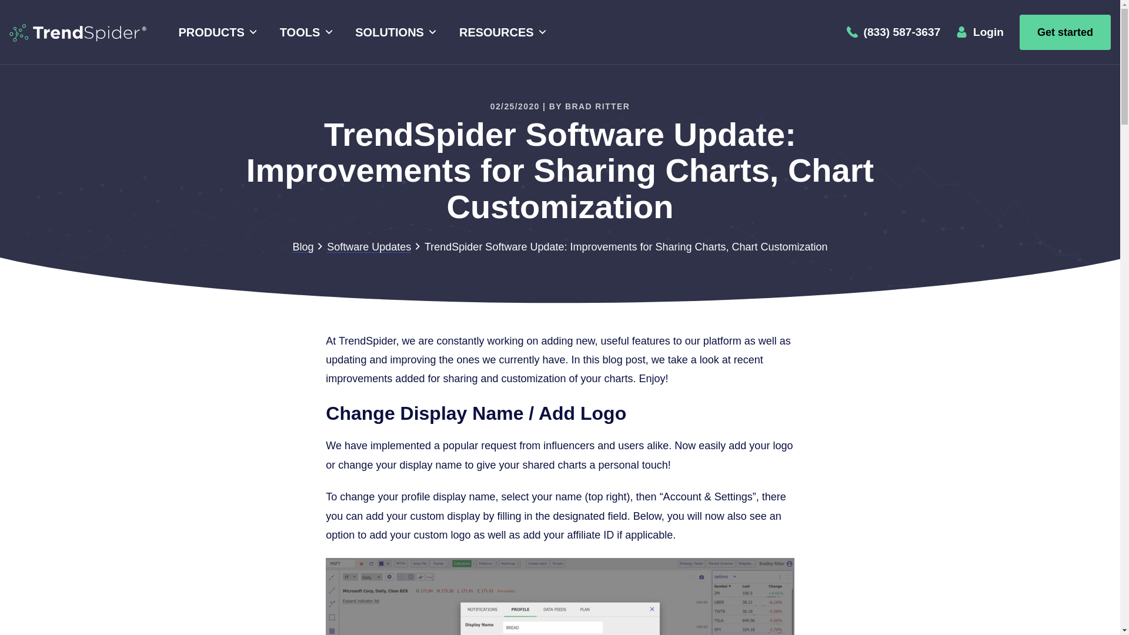 Image resolution: width=1129 pixels, height=635 pixels. What do you see at coordinates (500, 32) in the screenshot?
I see `RESOURCES` at bounding box center [500, 32].